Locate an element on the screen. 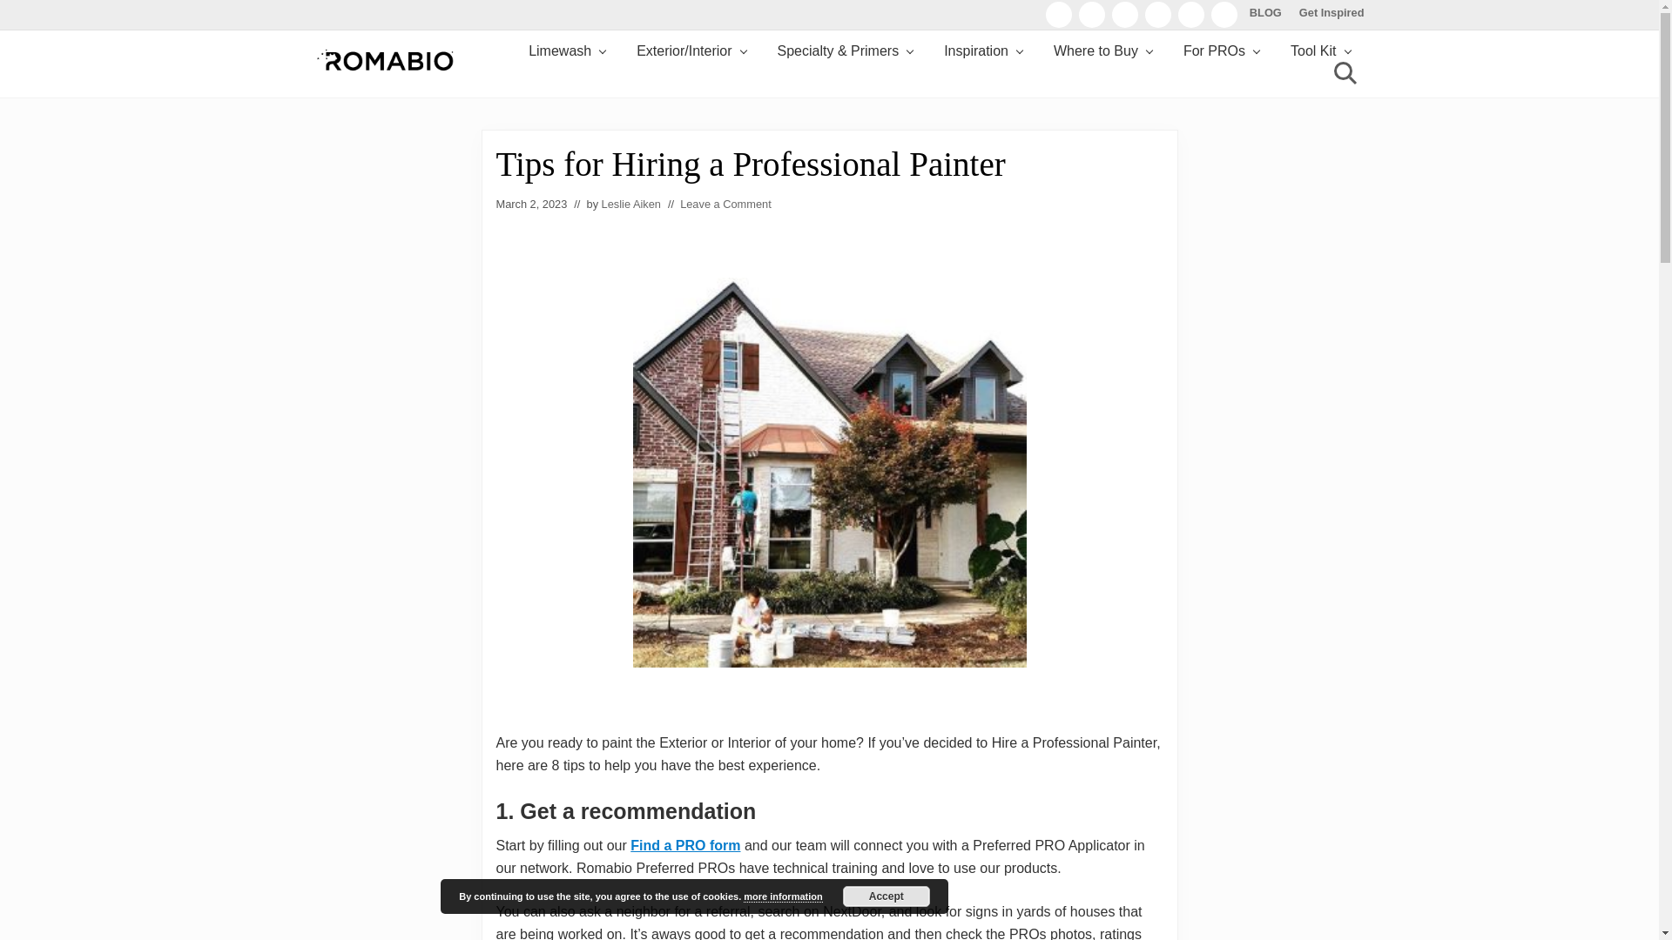 Image resolution: width=1672 pixels, height=940 pixels. Pinterest is located at coordinates (1157, 14).